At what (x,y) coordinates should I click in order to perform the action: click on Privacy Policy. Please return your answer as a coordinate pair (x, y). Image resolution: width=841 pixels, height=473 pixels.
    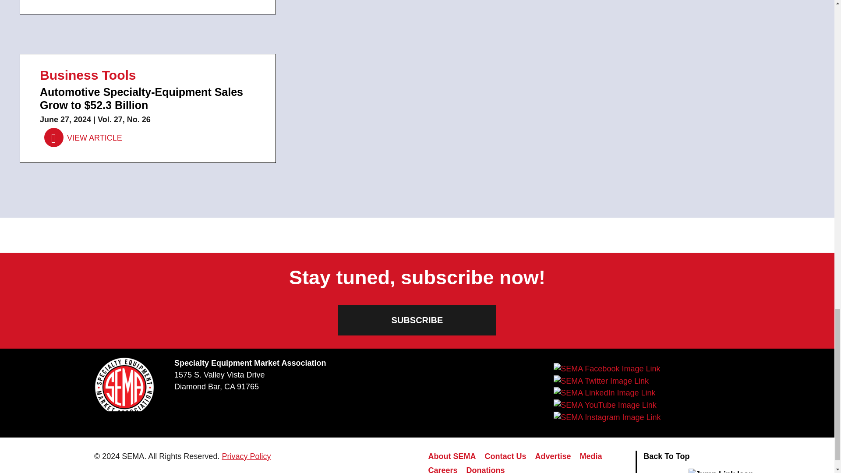
    Looking at the image, I should click on (246, 456).